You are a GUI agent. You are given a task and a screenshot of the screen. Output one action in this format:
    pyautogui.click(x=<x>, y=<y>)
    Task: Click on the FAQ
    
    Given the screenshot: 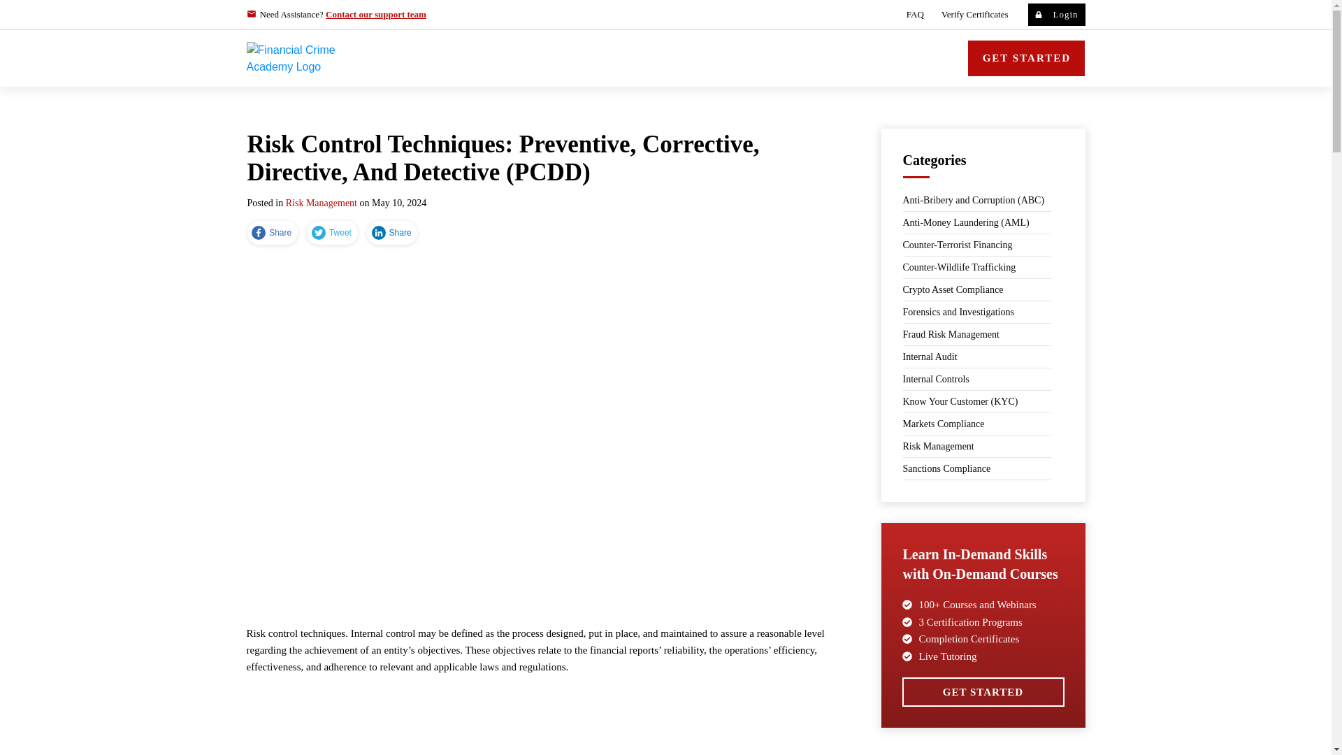 What is the action you would take?
    pyautogui.click(x=916, y=14)
    